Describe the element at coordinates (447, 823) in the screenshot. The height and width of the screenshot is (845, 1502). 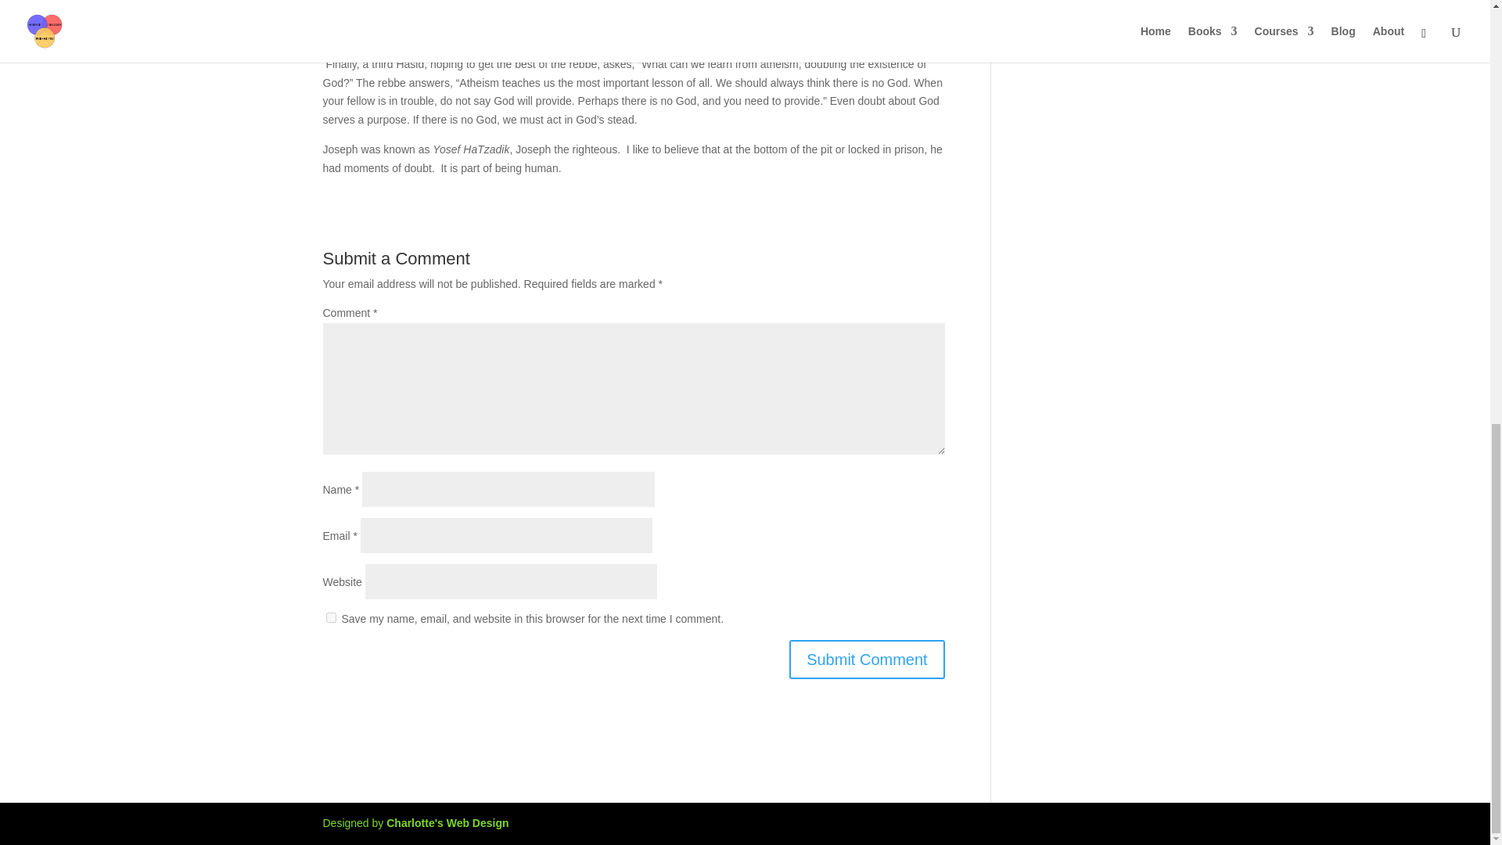
I see `Charlotte's Web Design` at that location.